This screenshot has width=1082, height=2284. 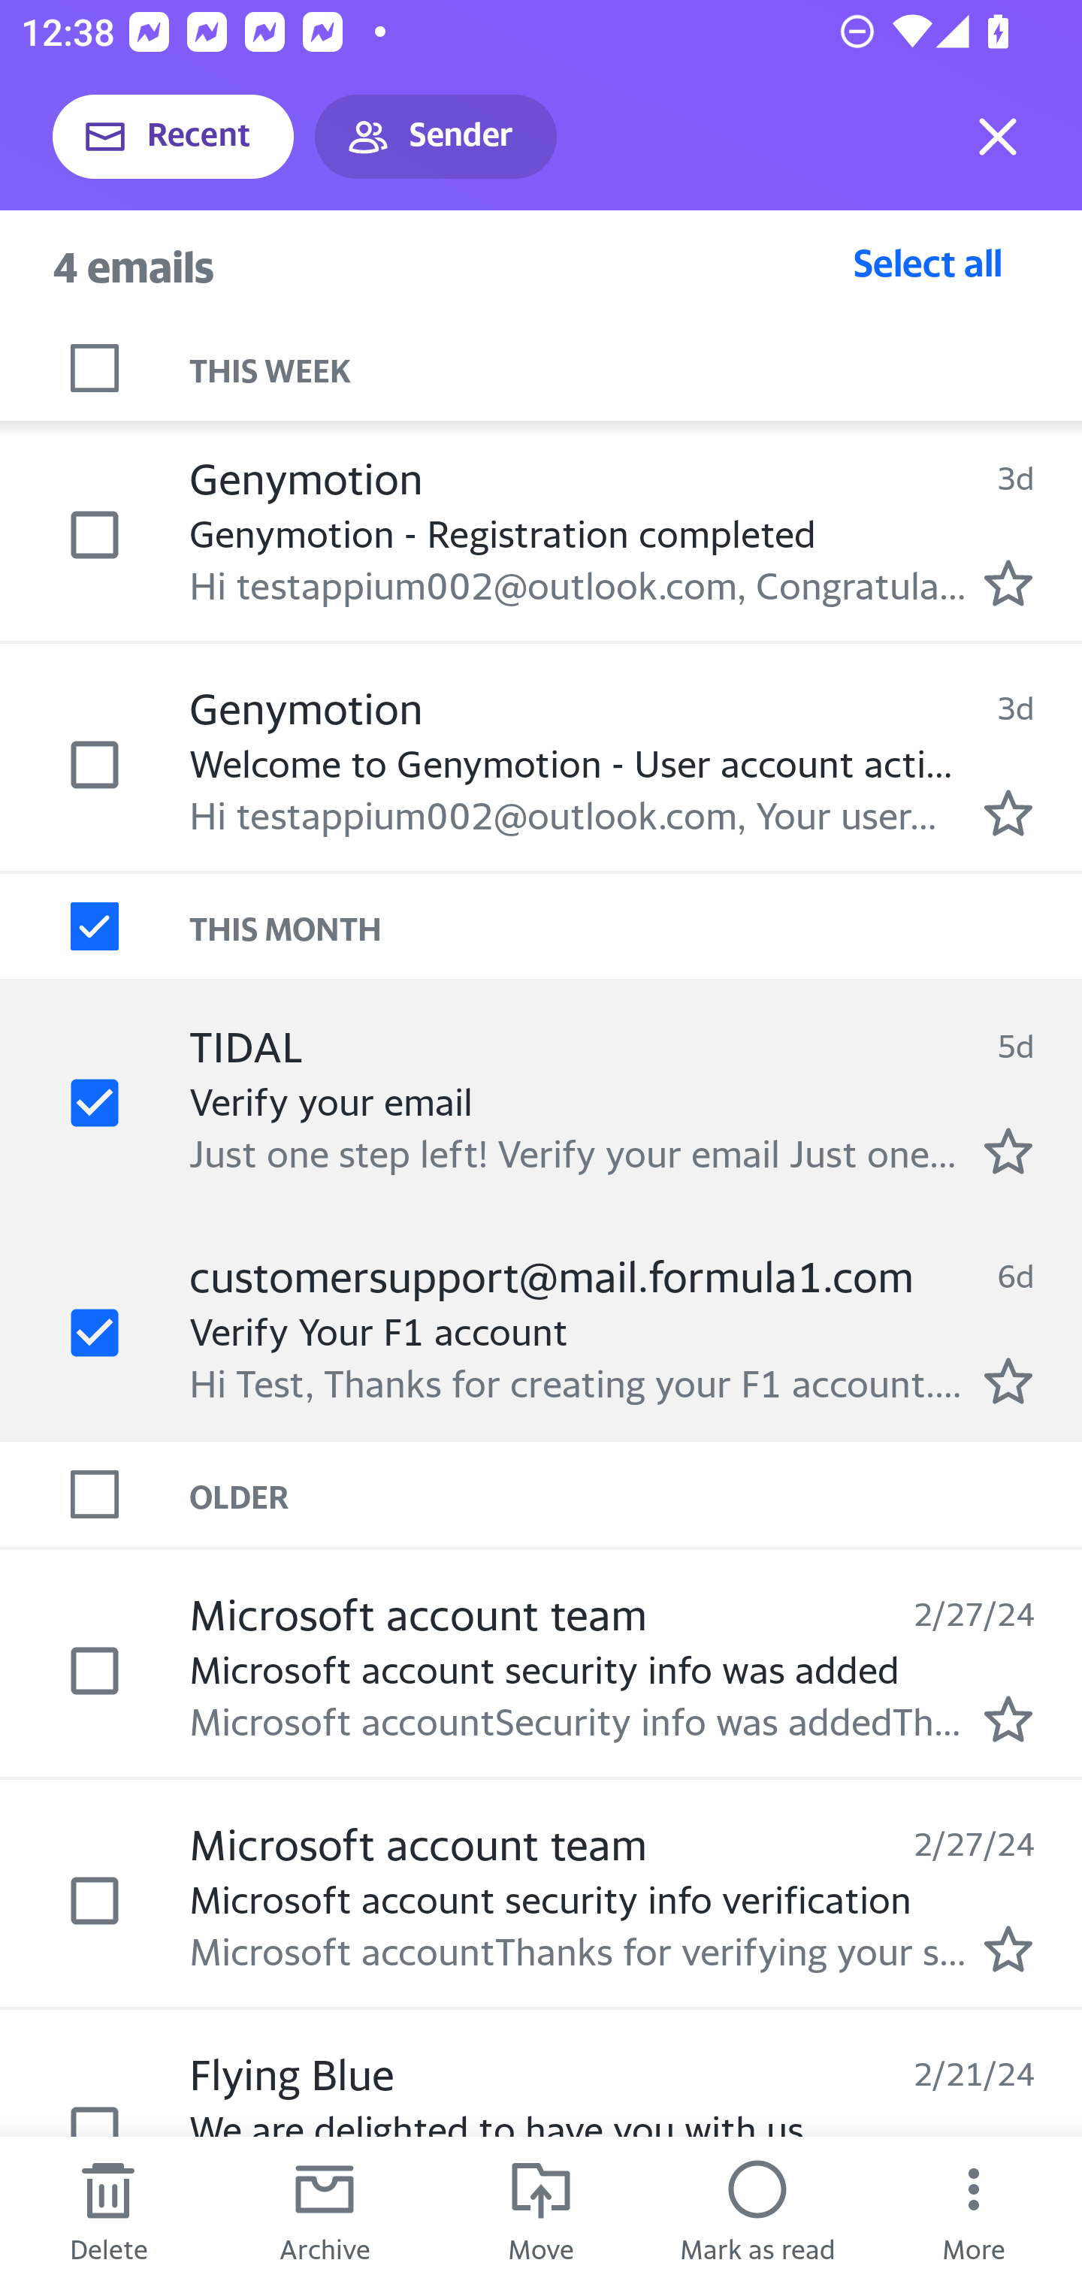 What do you see at coordinates (974, 2210) in the screenshot?
I see `More` at bounding box center [974, 2210].